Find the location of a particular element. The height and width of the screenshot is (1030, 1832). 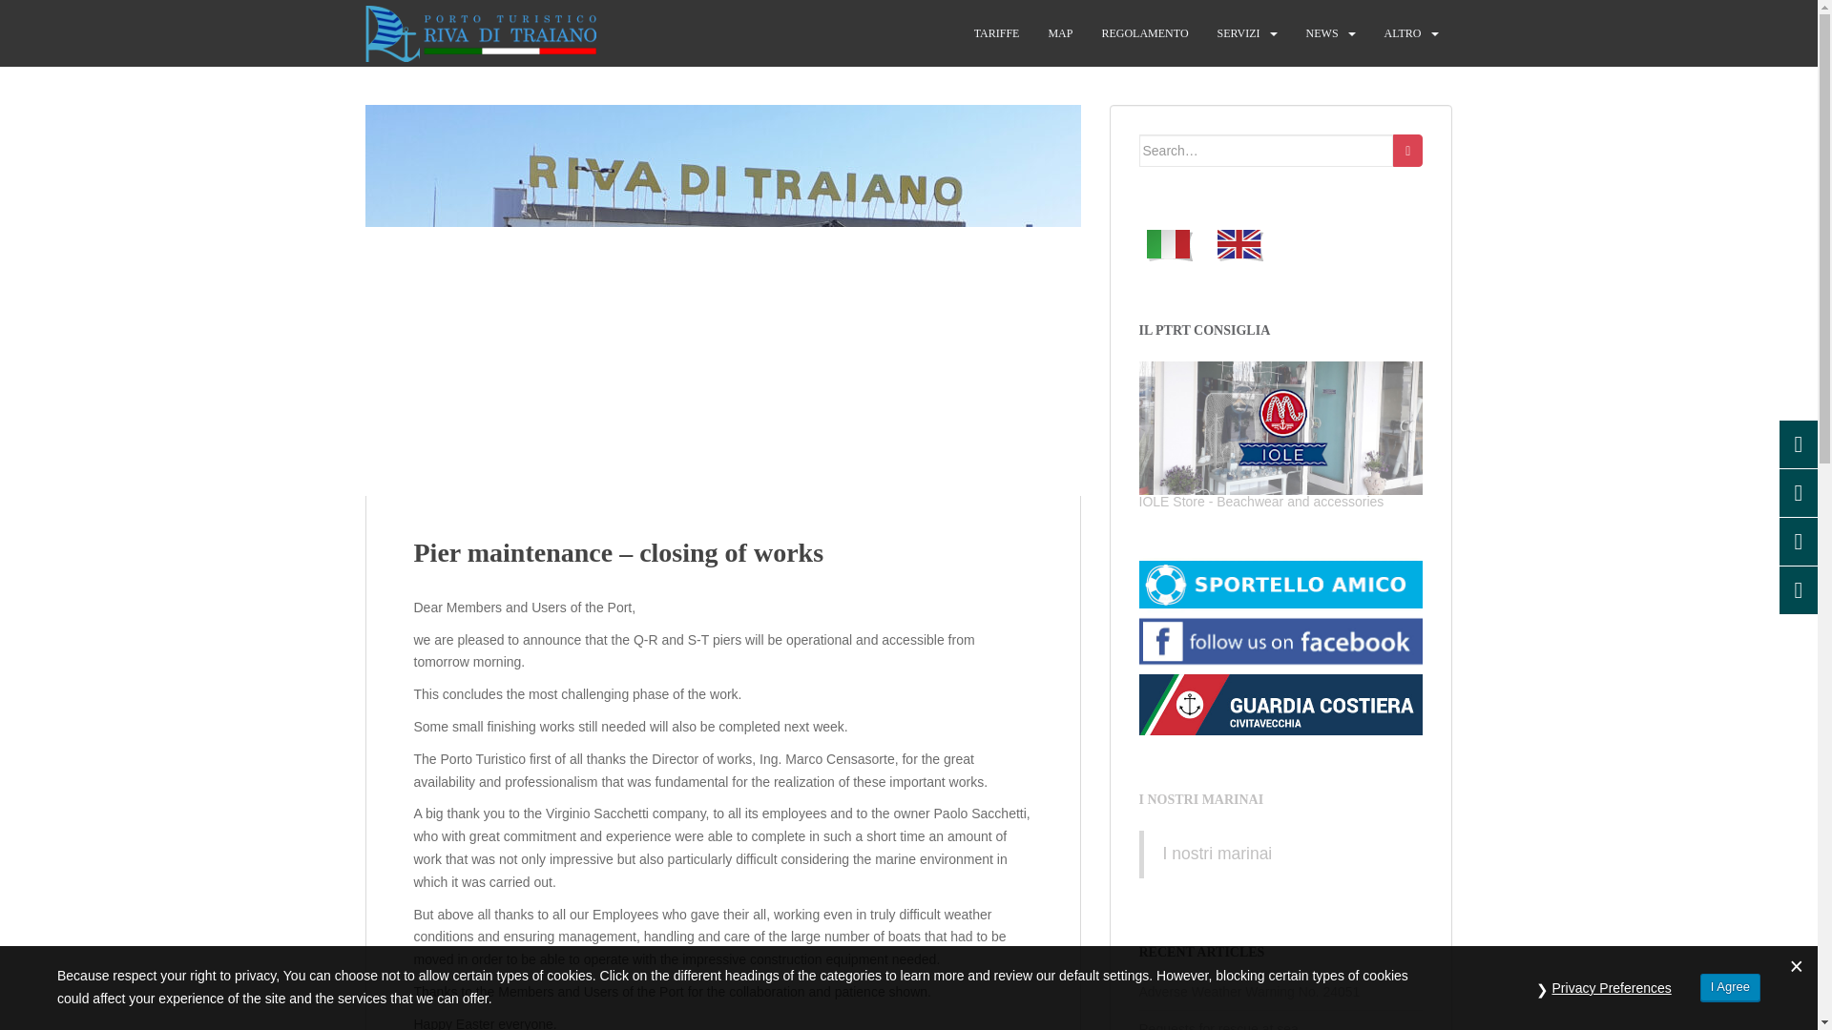

SERVIZI is located at coordinates (1239, 33).